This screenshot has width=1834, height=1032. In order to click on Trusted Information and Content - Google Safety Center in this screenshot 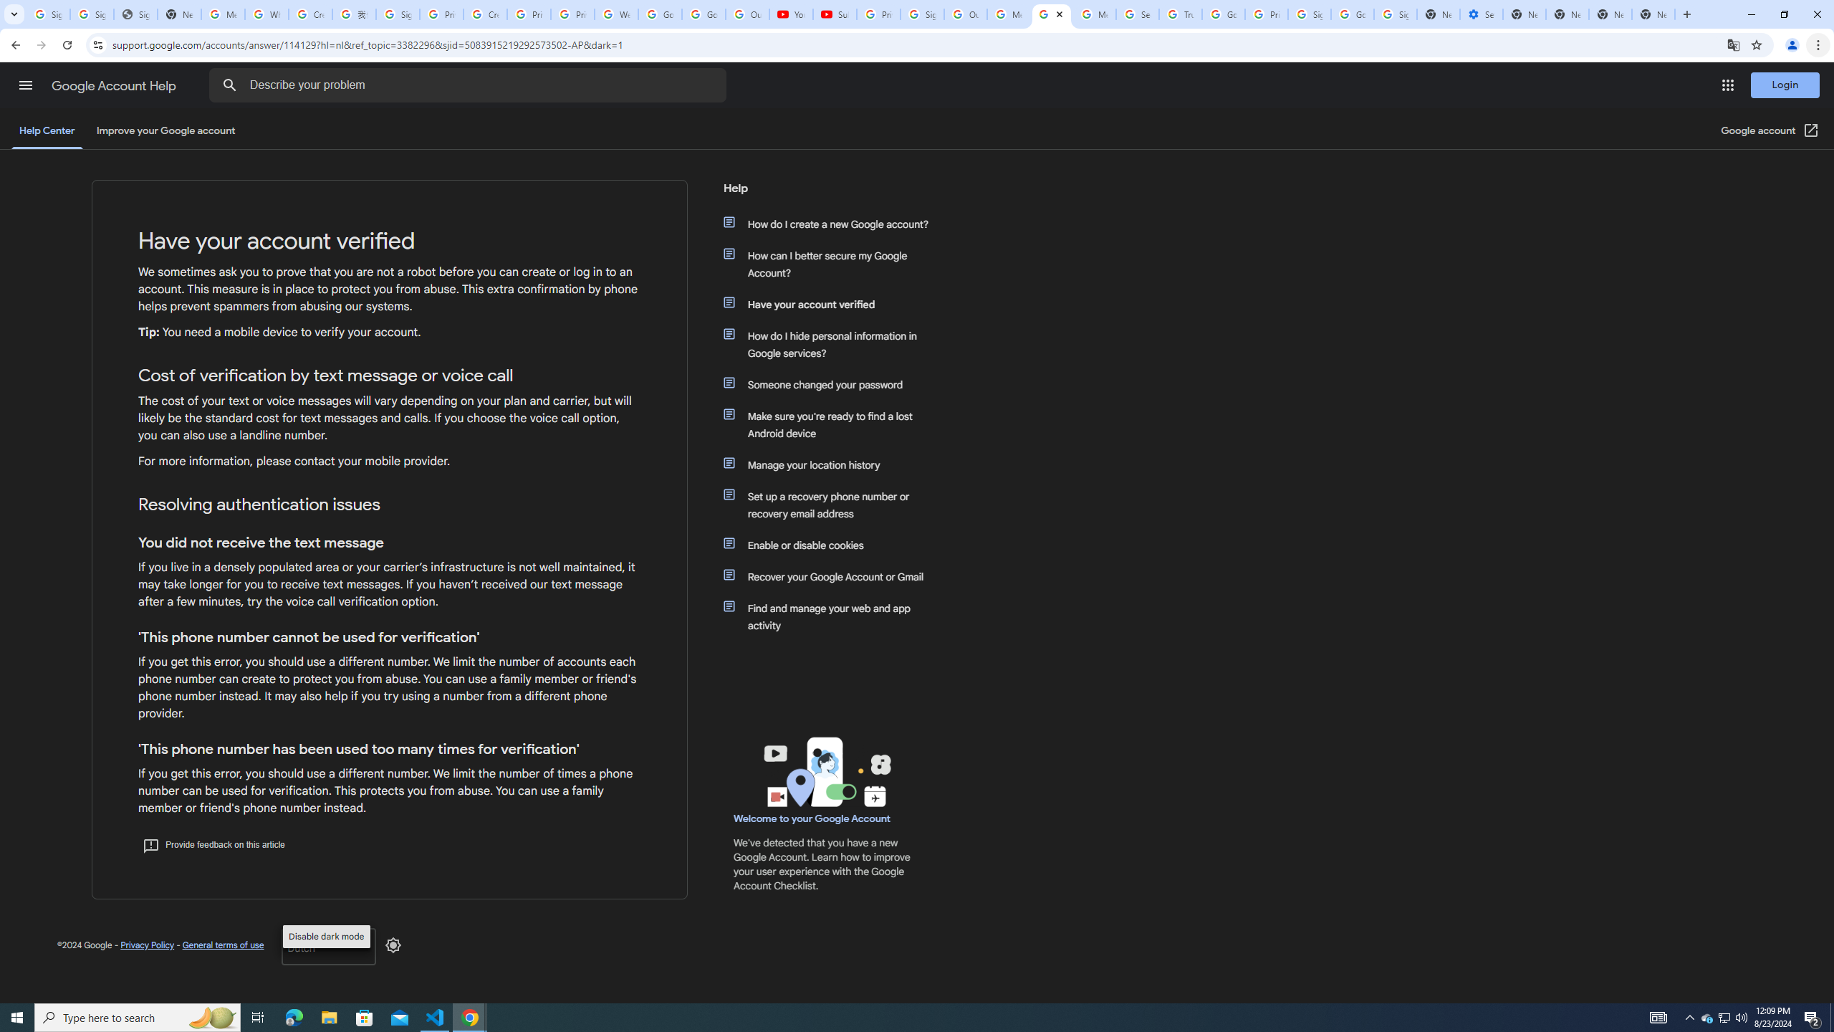, I will do `click(1181, 14)`.